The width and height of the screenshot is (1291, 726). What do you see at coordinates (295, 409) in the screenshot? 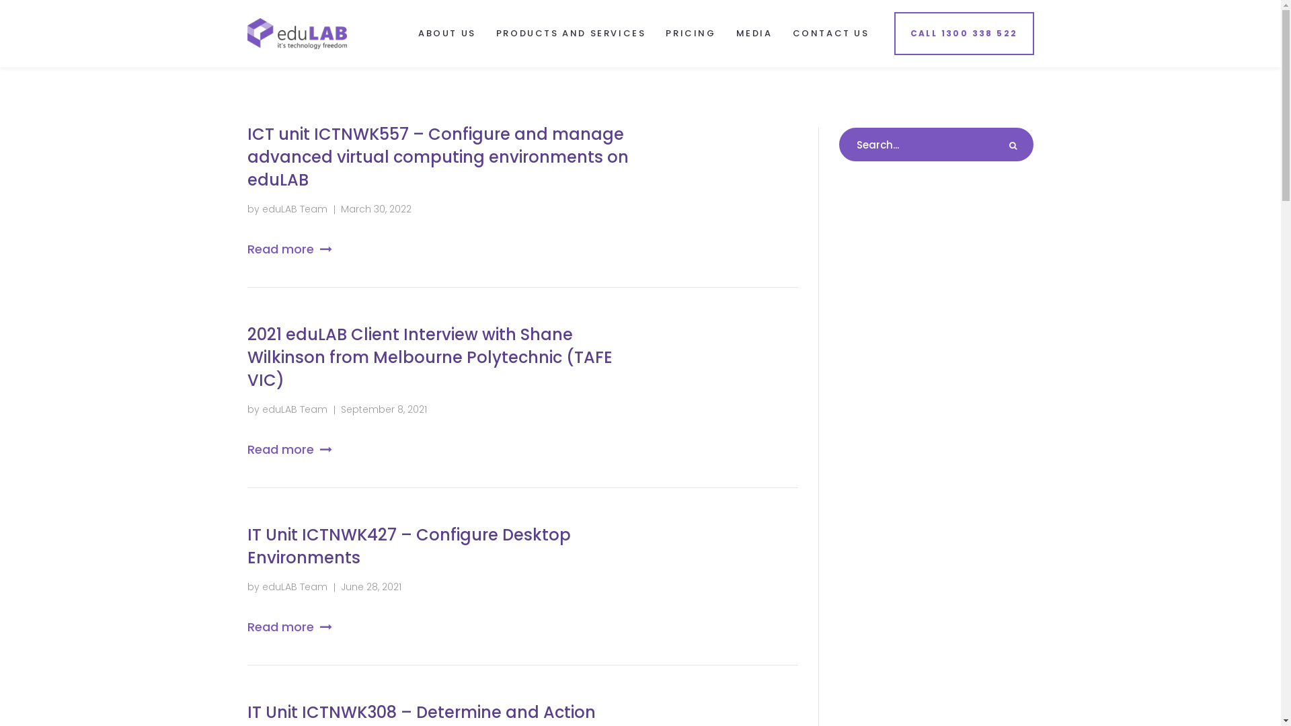
I see `eduLAB Team` at bounding box center [295, 409].